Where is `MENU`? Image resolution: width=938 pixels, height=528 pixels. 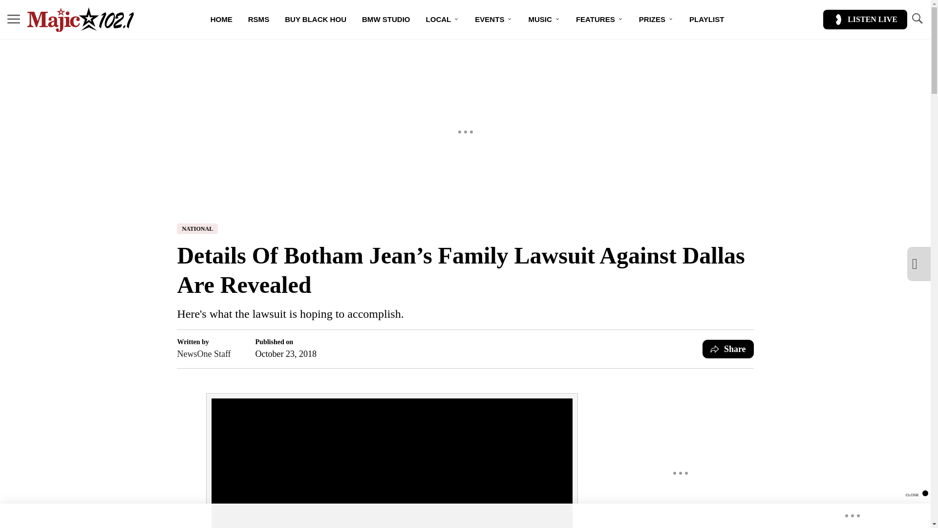
MENU is located at coordinates (14, 20).